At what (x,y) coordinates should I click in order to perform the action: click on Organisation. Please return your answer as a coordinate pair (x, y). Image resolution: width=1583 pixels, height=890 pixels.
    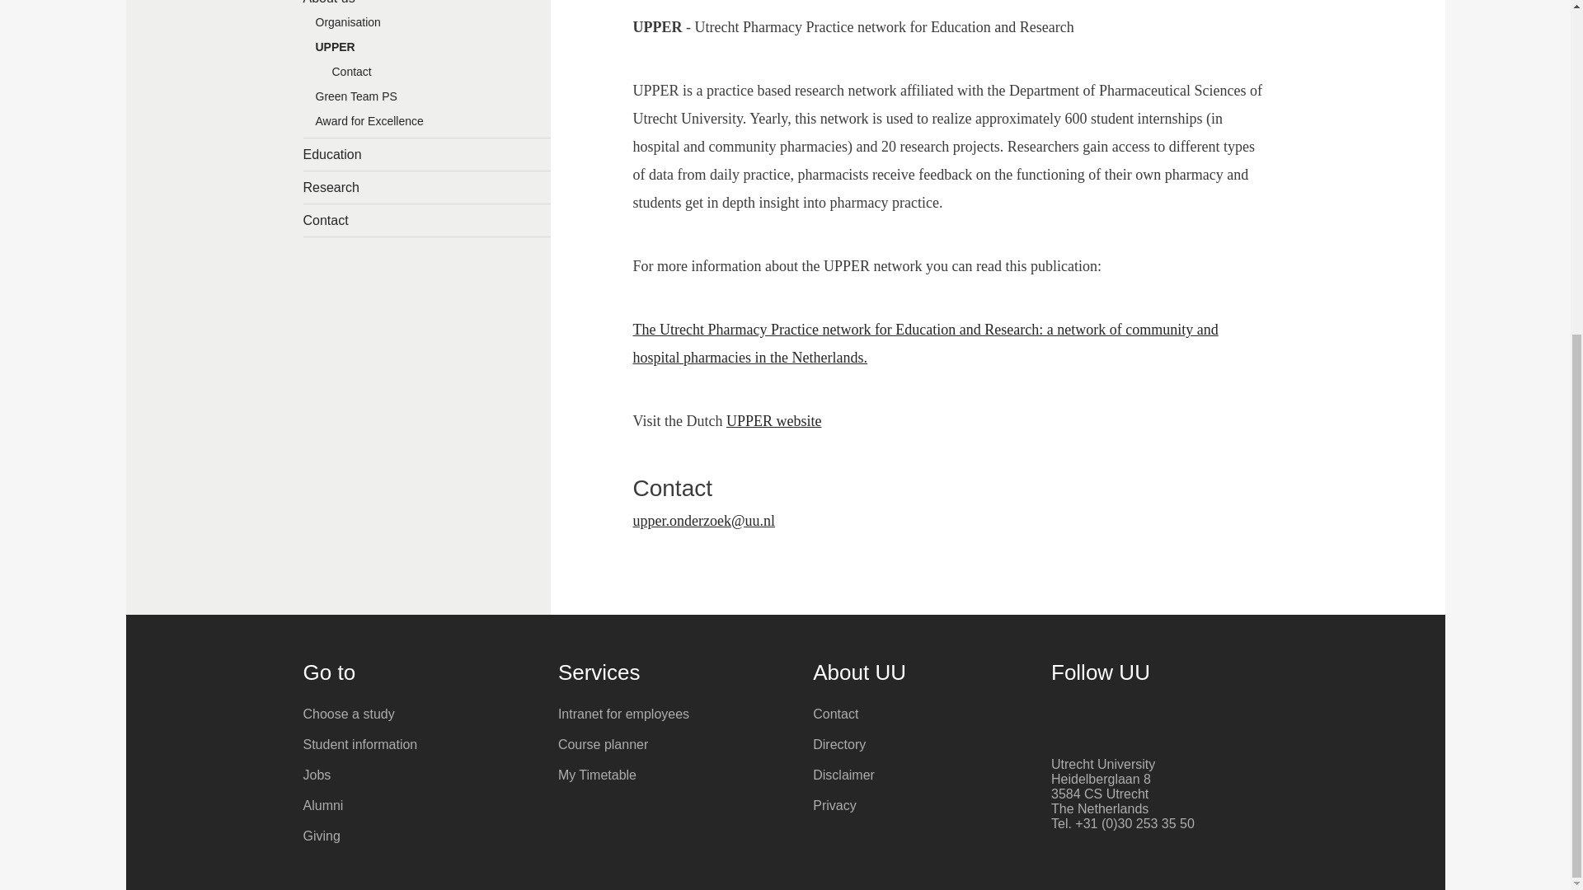
    Looking at the image, I should click on (427, 26).